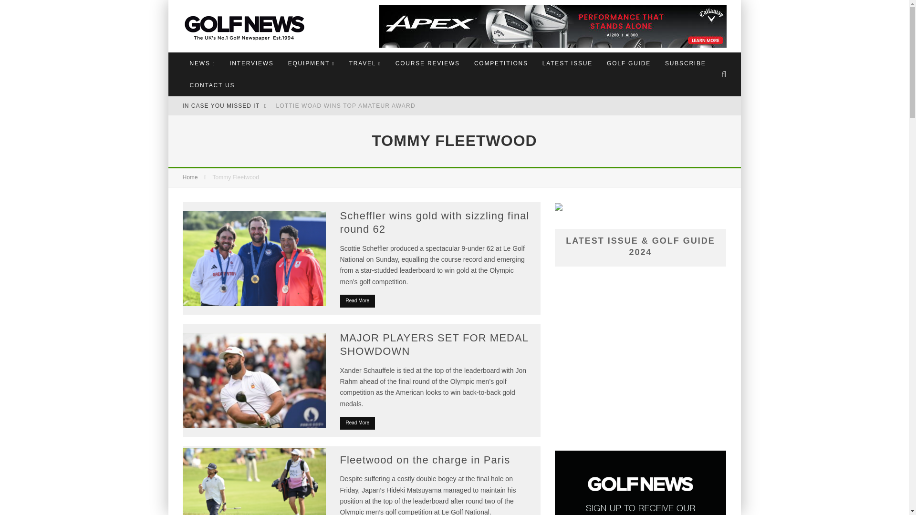 The height and width of the screenshot is (515, 916). Describe the element at coordinates (345, 105) in the screenshot. I see `LOTTIE WOAD WINS TOP AMATEUR AWARD` at that location.